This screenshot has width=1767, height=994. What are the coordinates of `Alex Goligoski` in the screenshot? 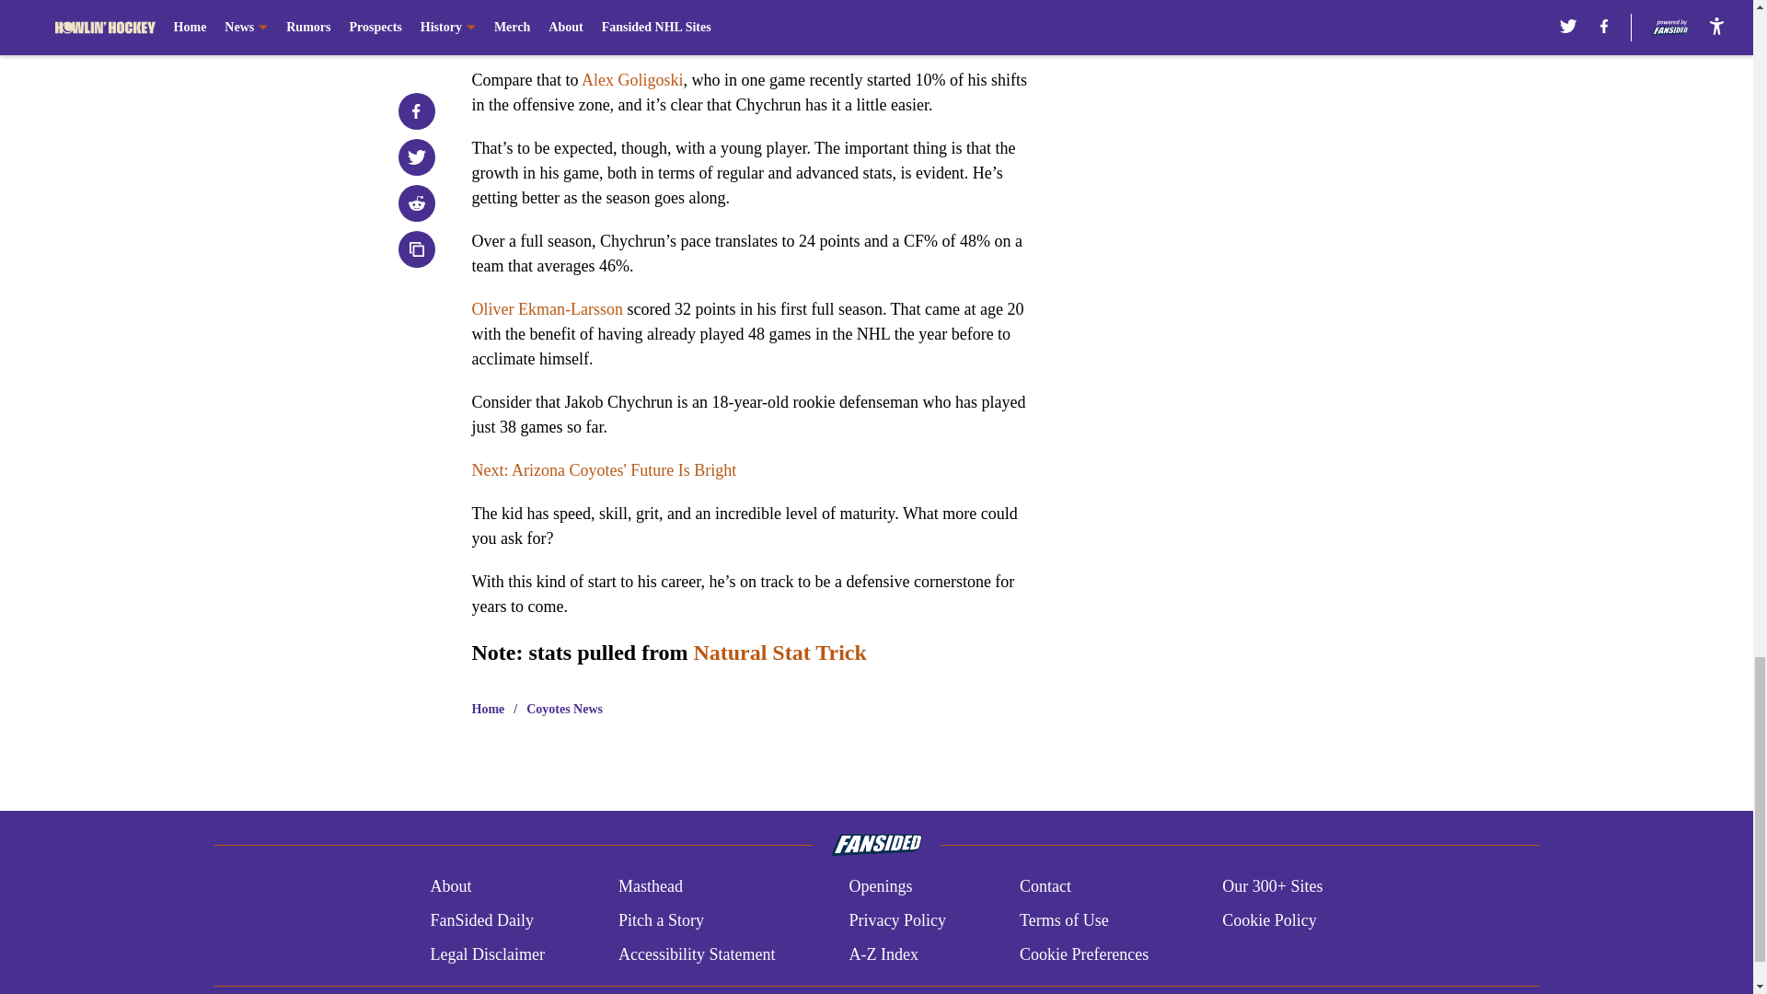 It's located at (632, 79).